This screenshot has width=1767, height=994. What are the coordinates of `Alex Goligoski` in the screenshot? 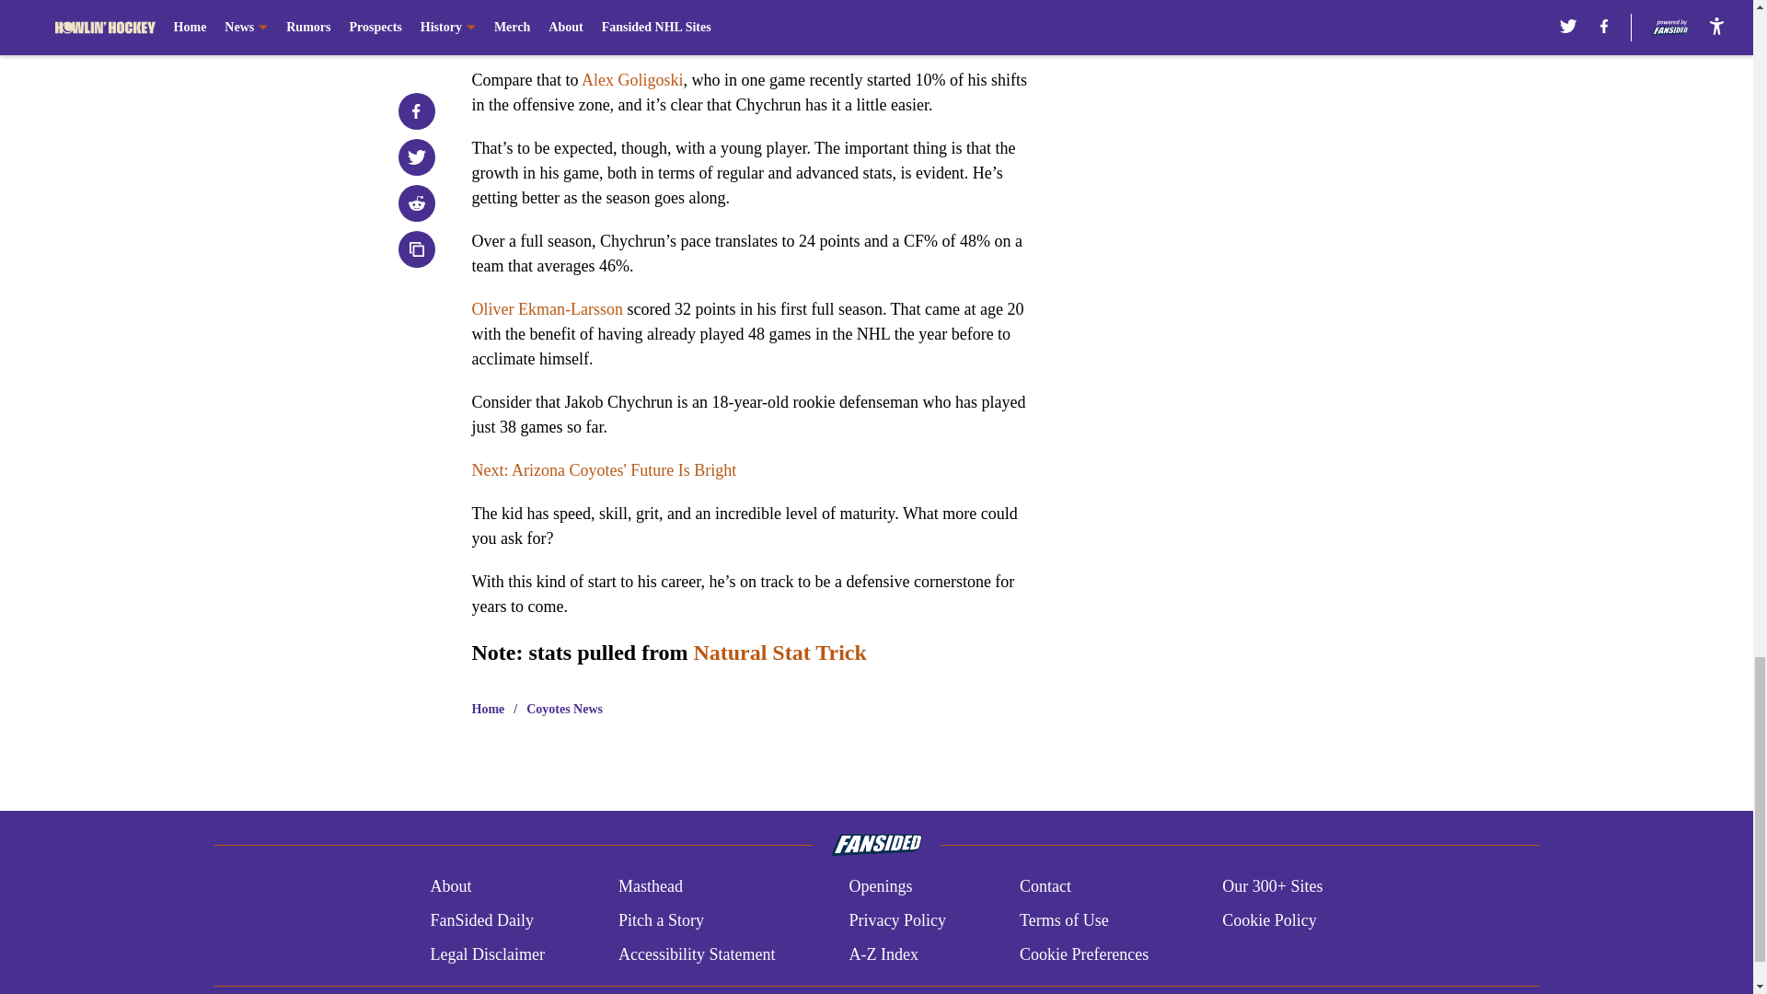 It's located at (632, 79).